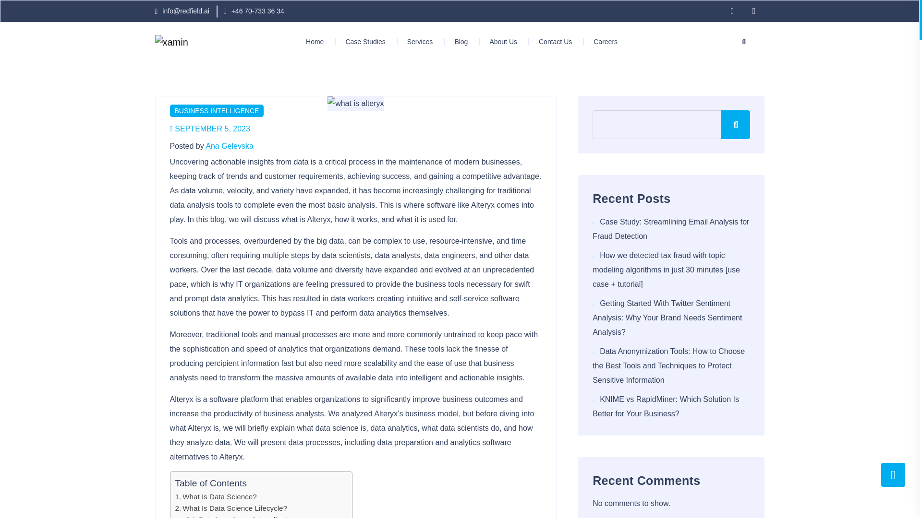  Describe the element at coordinates (230, 508) in the screenshot. I see `What Is Data Science Lifecycle?` at that location.